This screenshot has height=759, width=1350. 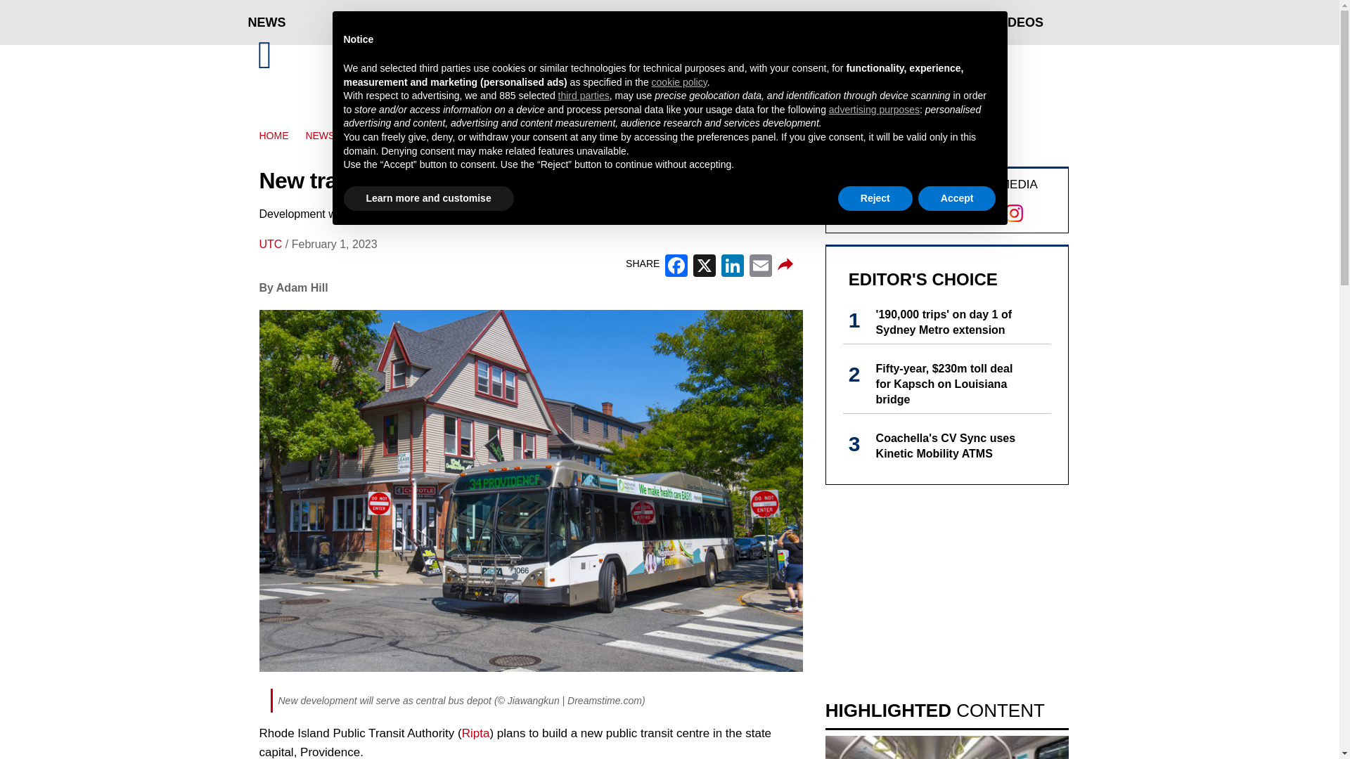 What do you see at coordinates (913, 22) in the screenshot?
I see `MAGAZINE` at bounding box center [913, 22].